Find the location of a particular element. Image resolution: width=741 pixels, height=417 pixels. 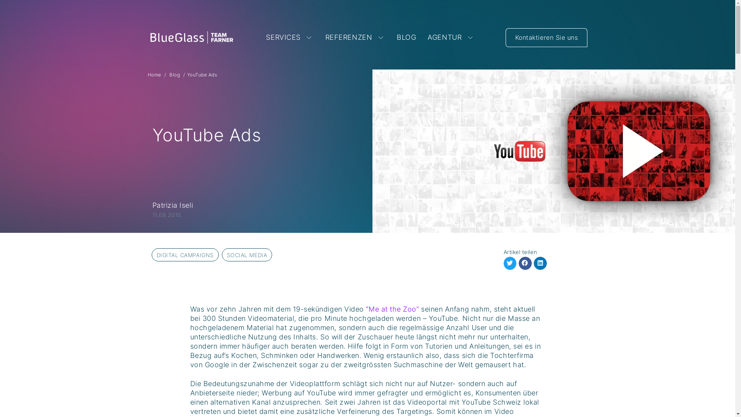

SERVICES is located at coordinates (289, 37).